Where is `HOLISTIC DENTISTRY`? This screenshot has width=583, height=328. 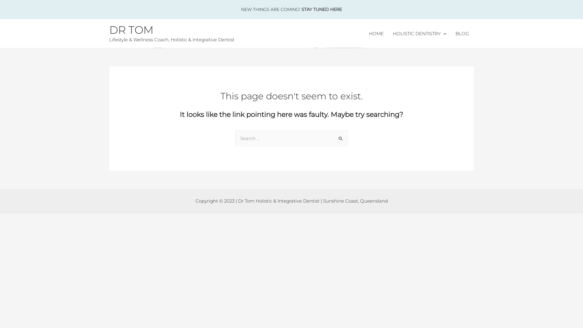
HOLISTIC DENTISTRY is located at coordinates (420, 34).